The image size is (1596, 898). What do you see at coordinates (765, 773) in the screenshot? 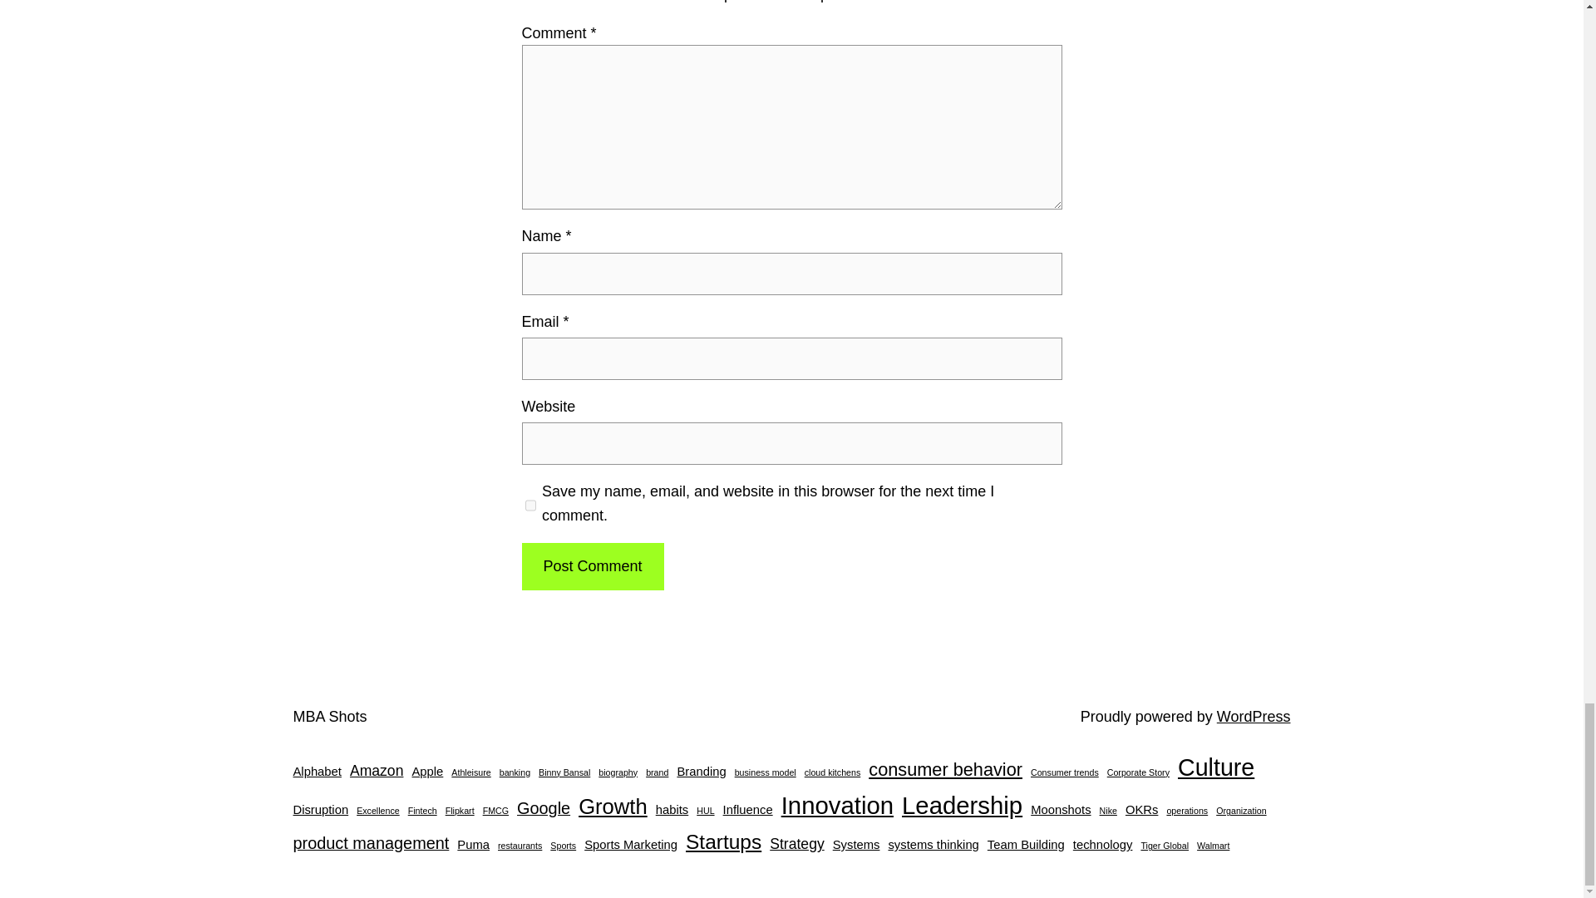
I see `business model` at bounding box center [765, 773].